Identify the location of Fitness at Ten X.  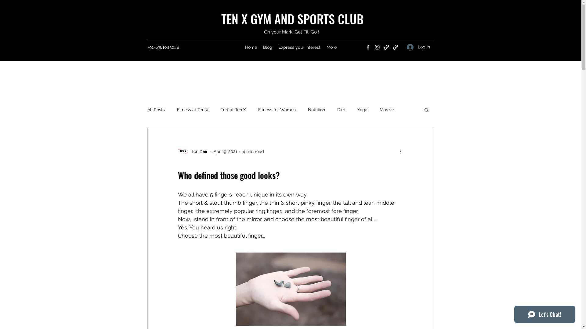
(193, 110).